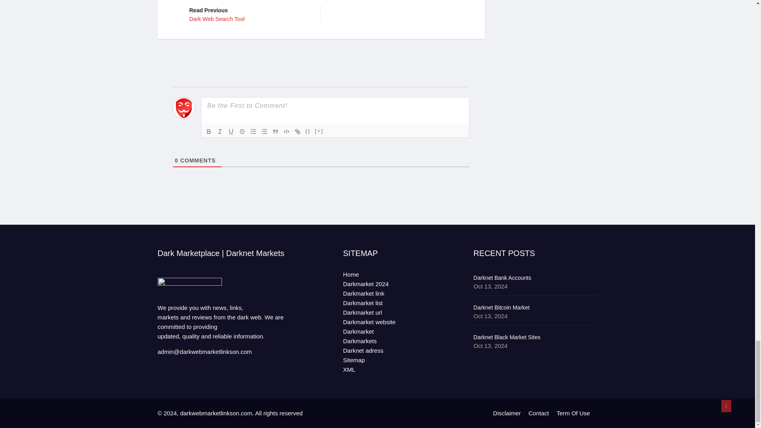 This screenshot has width=761, height=428. Describe the element at coordinates (249, 14) in the screenshot. I see `Italic` at that location.